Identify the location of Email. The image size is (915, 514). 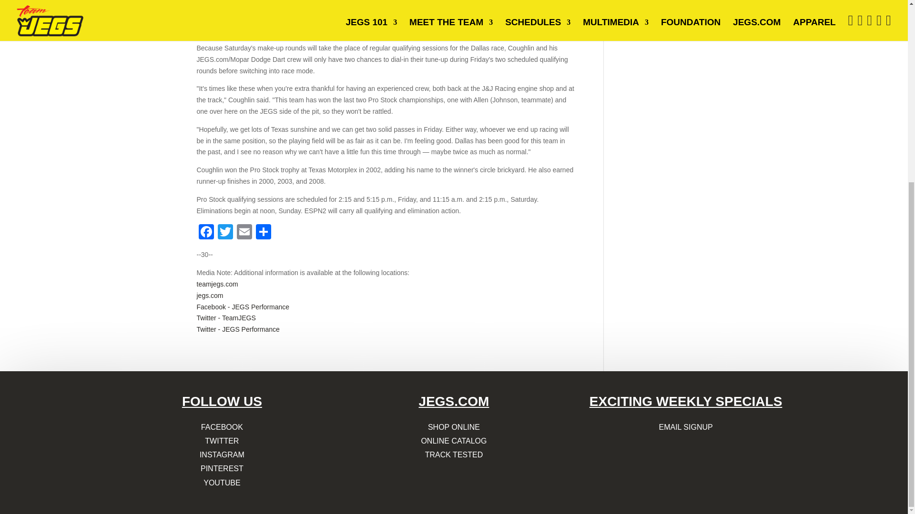
(244, 232).